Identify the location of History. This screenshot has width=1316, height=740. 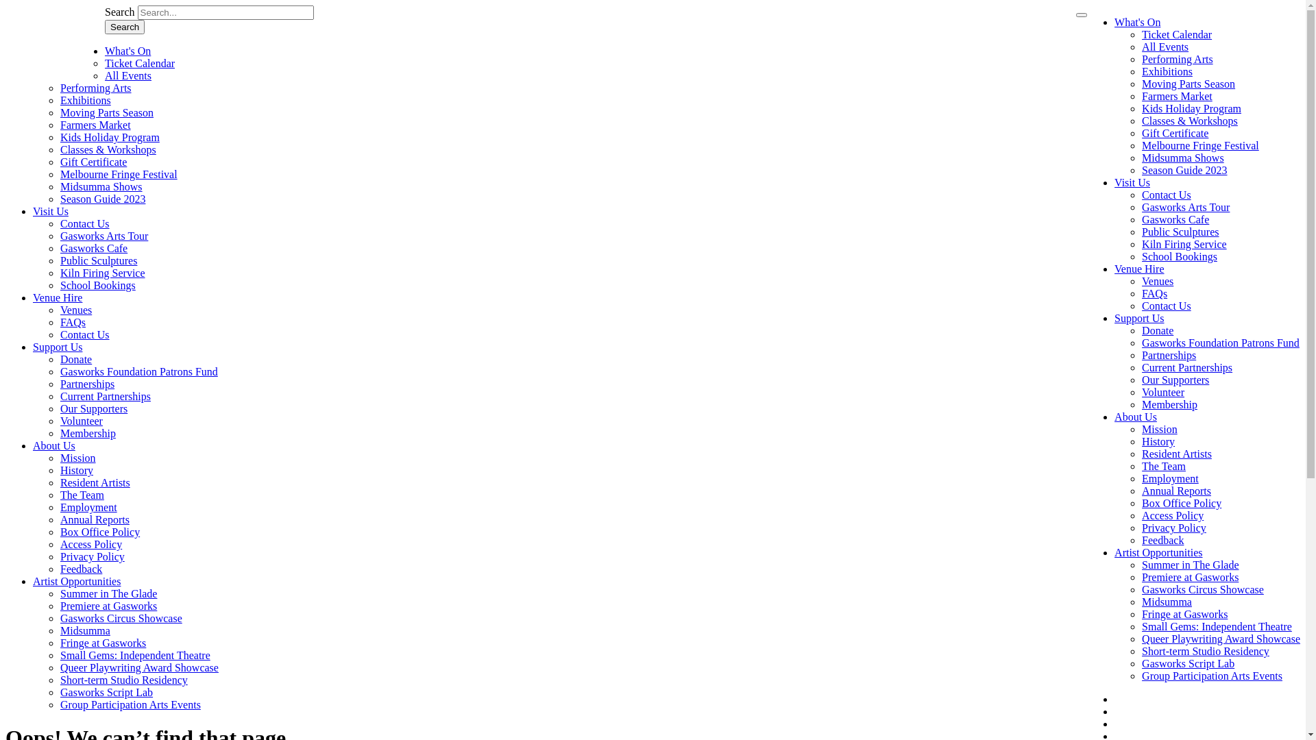
(1158, 441).